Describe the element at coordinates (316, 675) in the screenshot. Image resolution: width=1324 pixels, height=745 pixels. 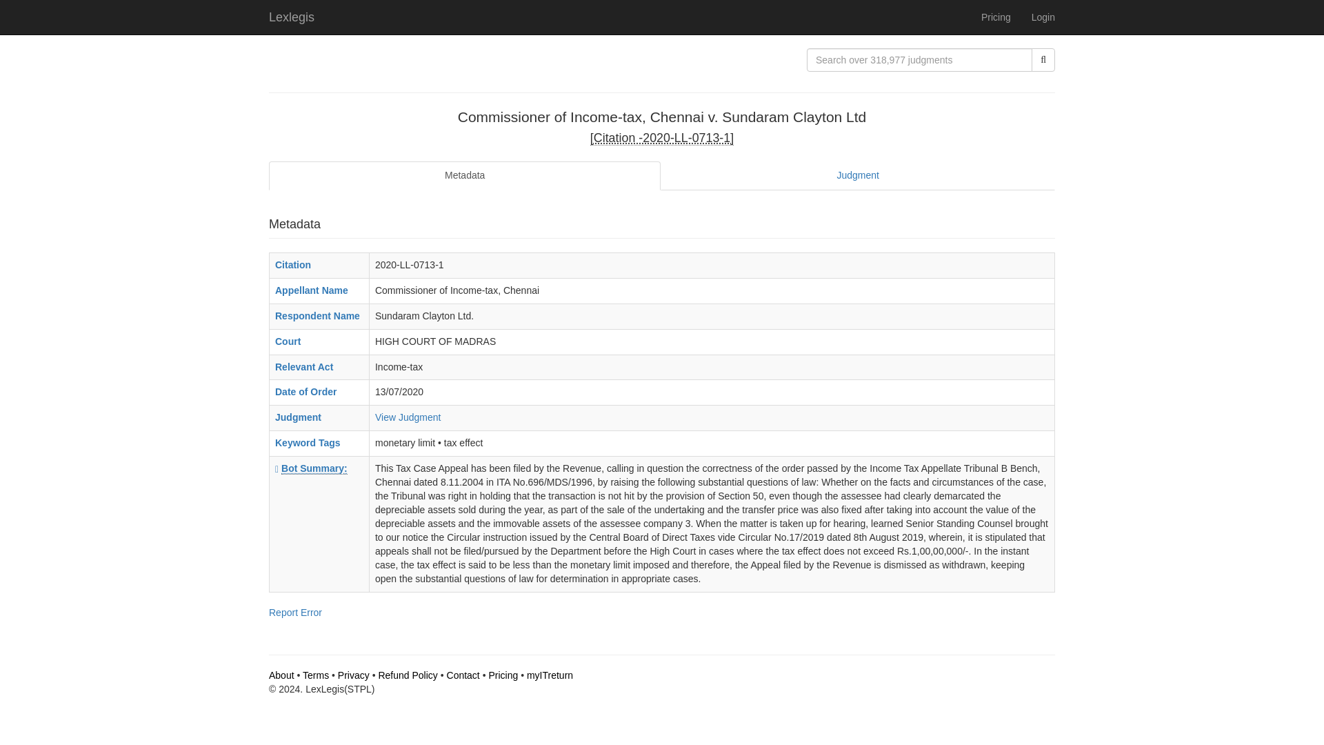
I see `Terms` at that location.